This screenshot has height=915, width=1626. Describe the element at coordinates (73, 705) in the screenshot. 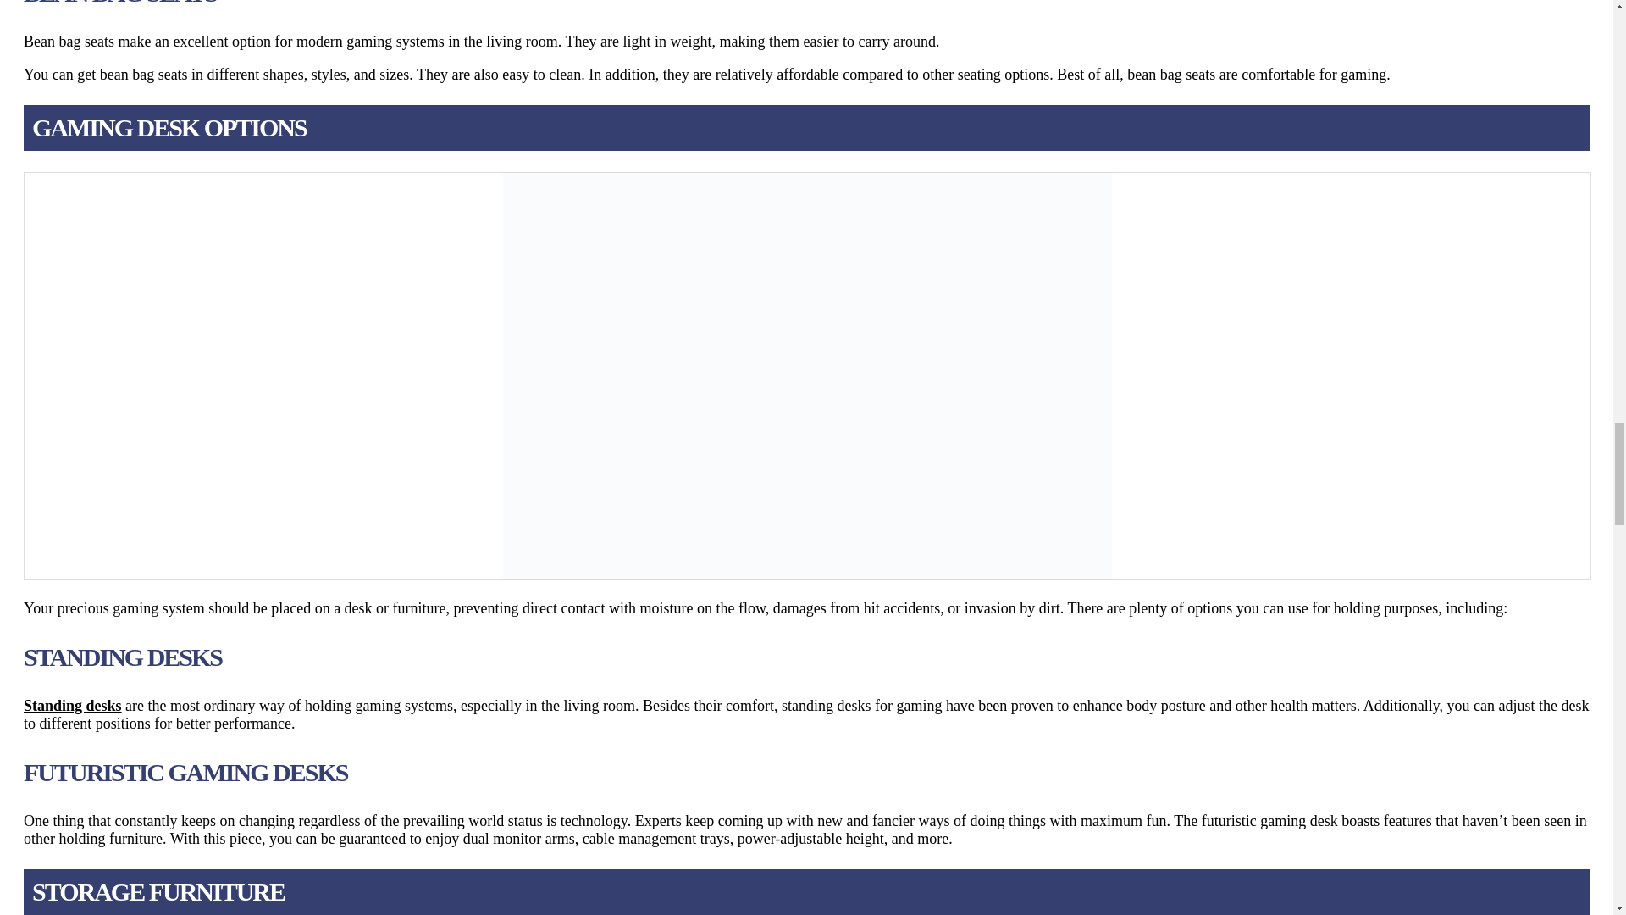

I see `Standing desks` at that location.